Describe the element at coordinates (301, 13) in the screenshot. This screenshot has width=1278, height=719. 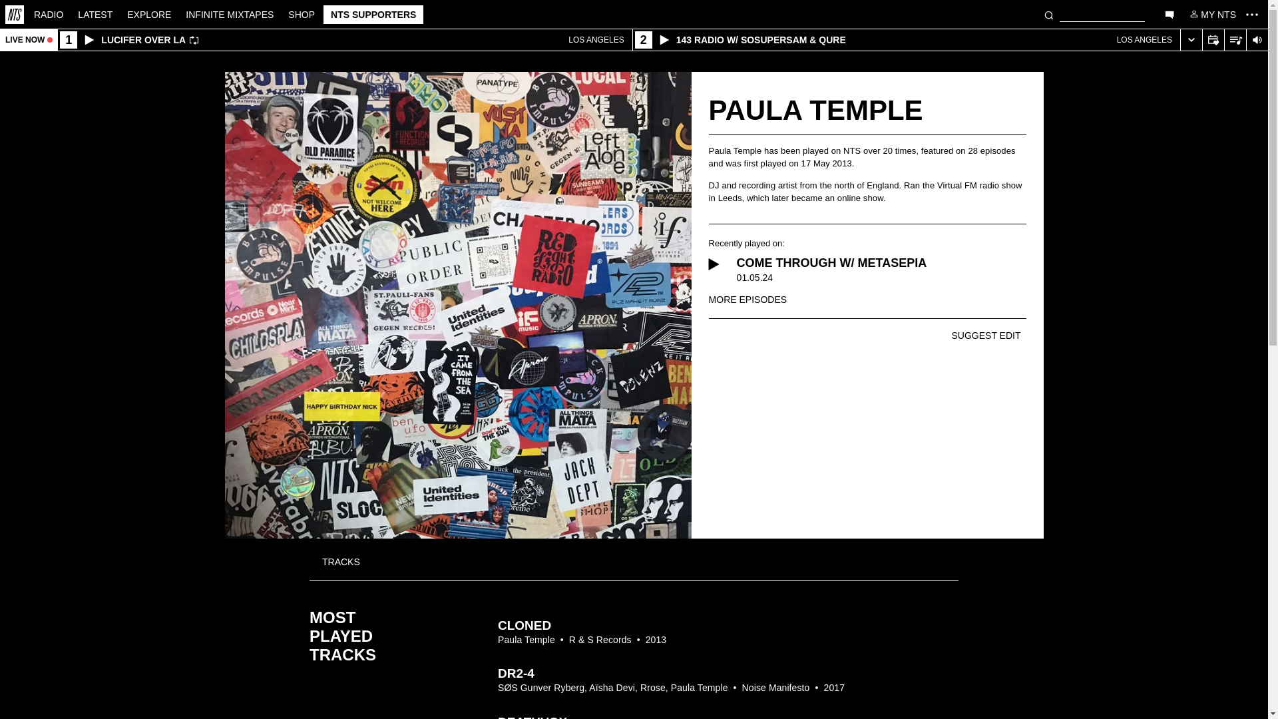
I see `RADIO` at that location.